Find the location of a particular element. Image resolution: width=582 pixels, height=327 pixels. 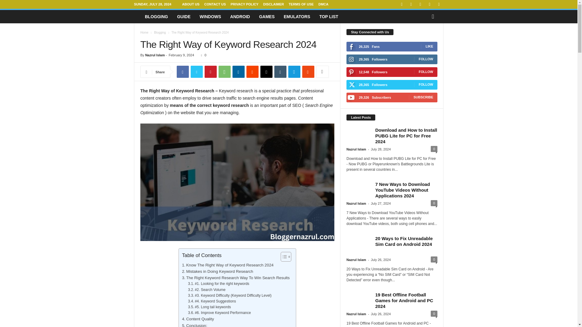

ABOUT US is located at coordinates (191, 4).